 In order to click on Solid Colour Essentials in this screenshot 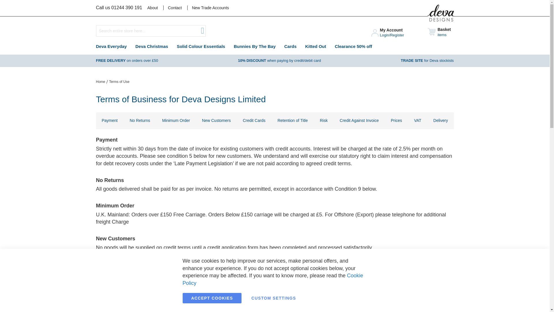, I will do `click(201, 46)`.